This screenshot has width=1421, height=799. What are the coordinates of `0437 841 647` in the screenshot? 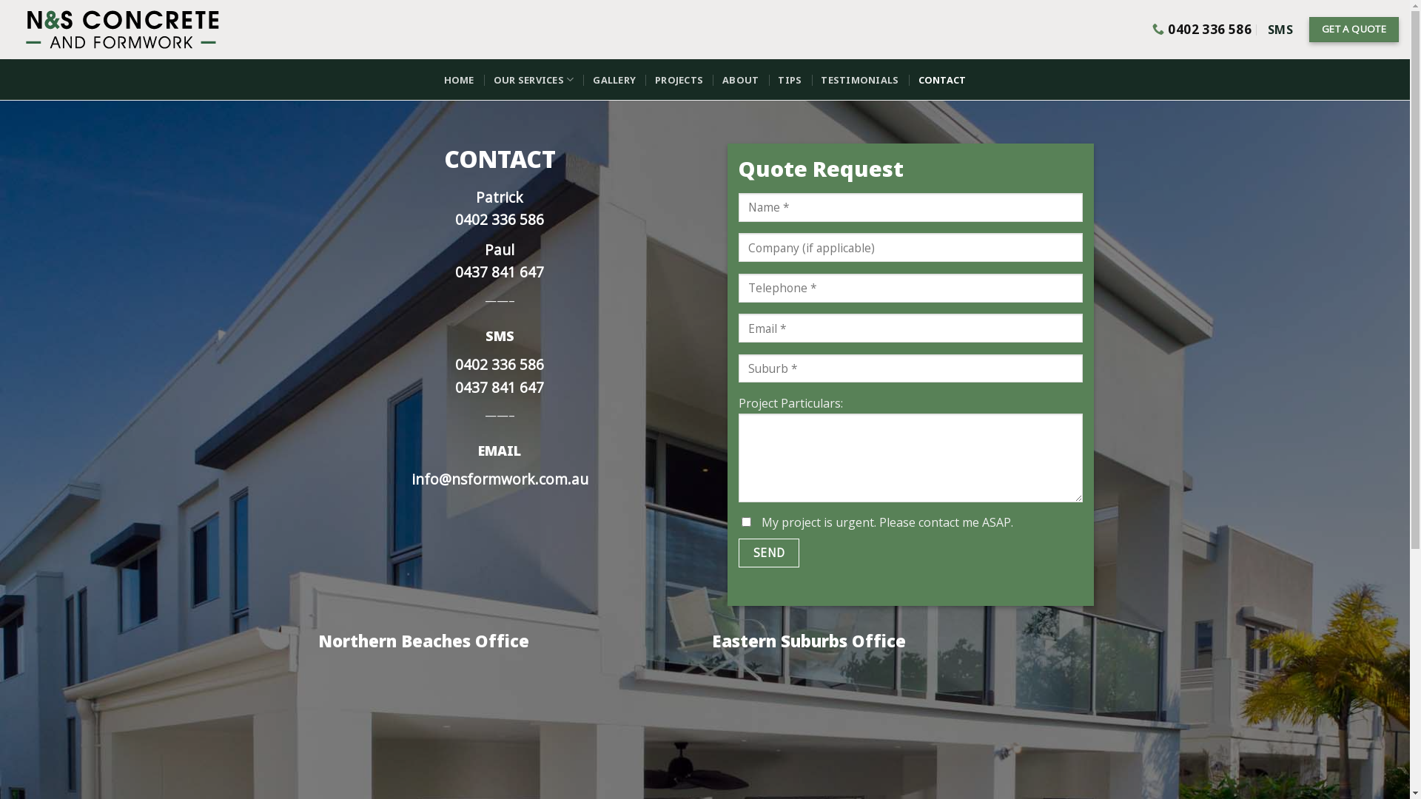 It's located at (500, 388).